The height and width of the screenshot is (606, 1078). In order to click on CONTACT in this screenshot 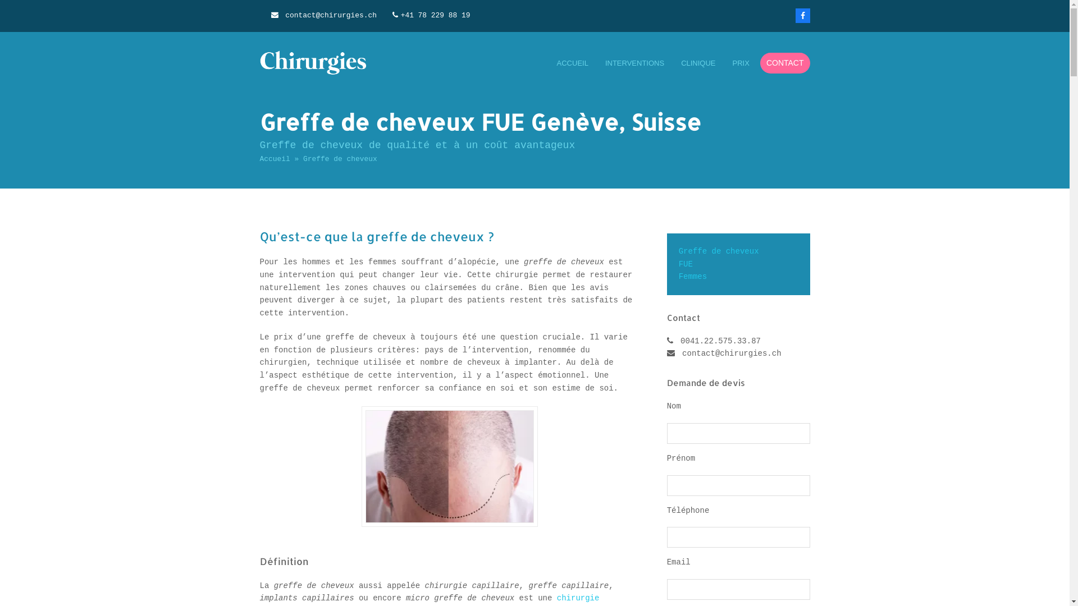, I will do `click(785, 63)`.